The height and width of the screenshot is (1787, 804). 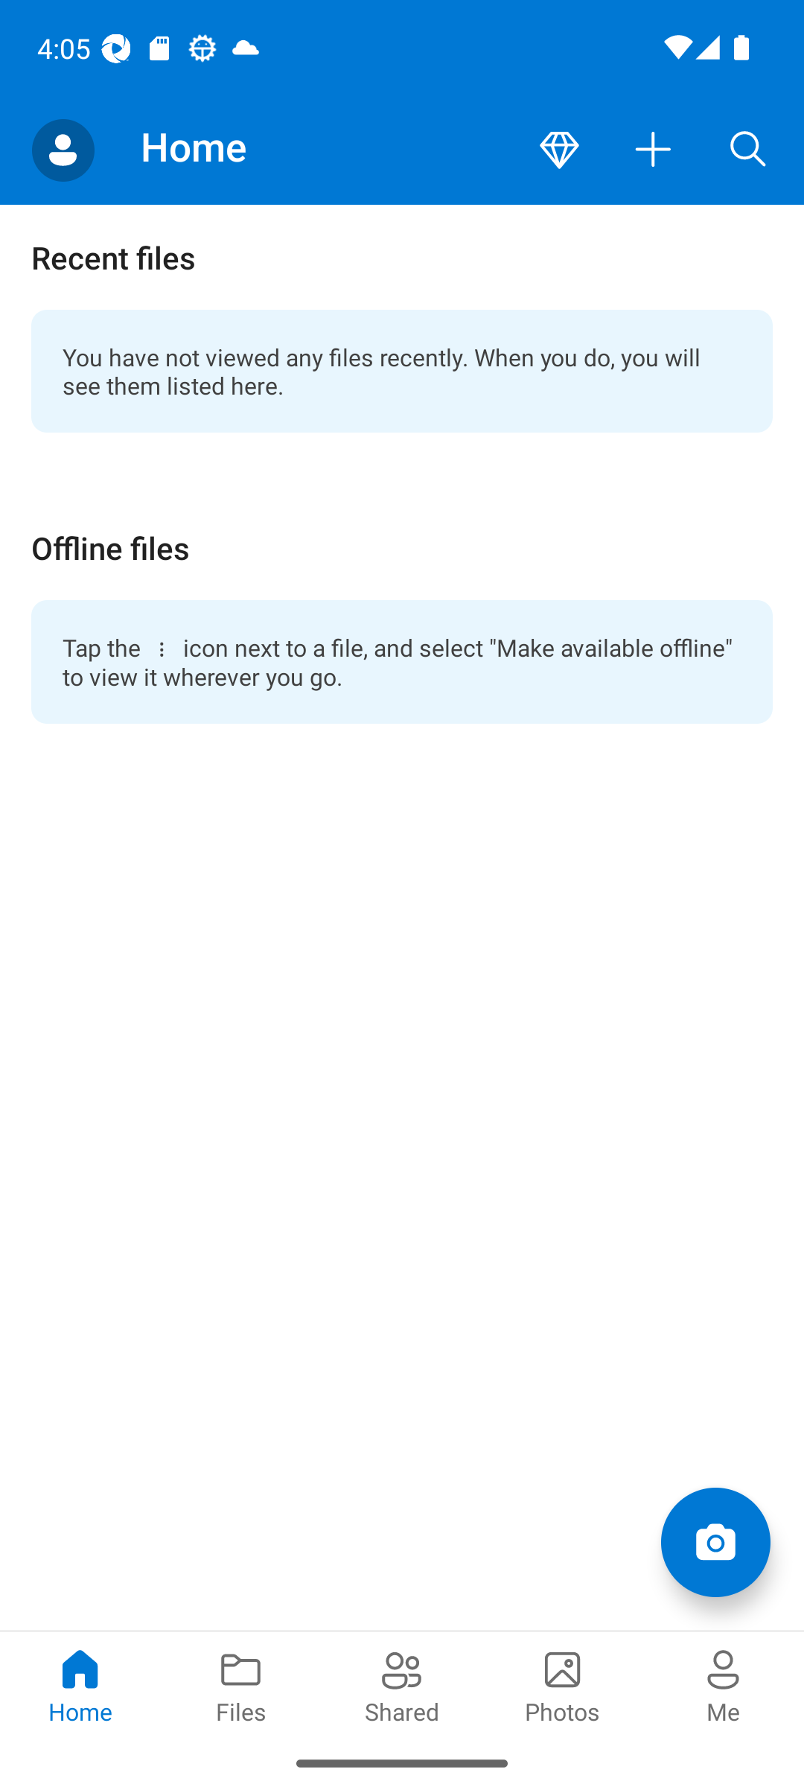 What do you see at coordinates (559, 150) in the screenshot?
I see `Premium button` at bounding box center [559, 150].